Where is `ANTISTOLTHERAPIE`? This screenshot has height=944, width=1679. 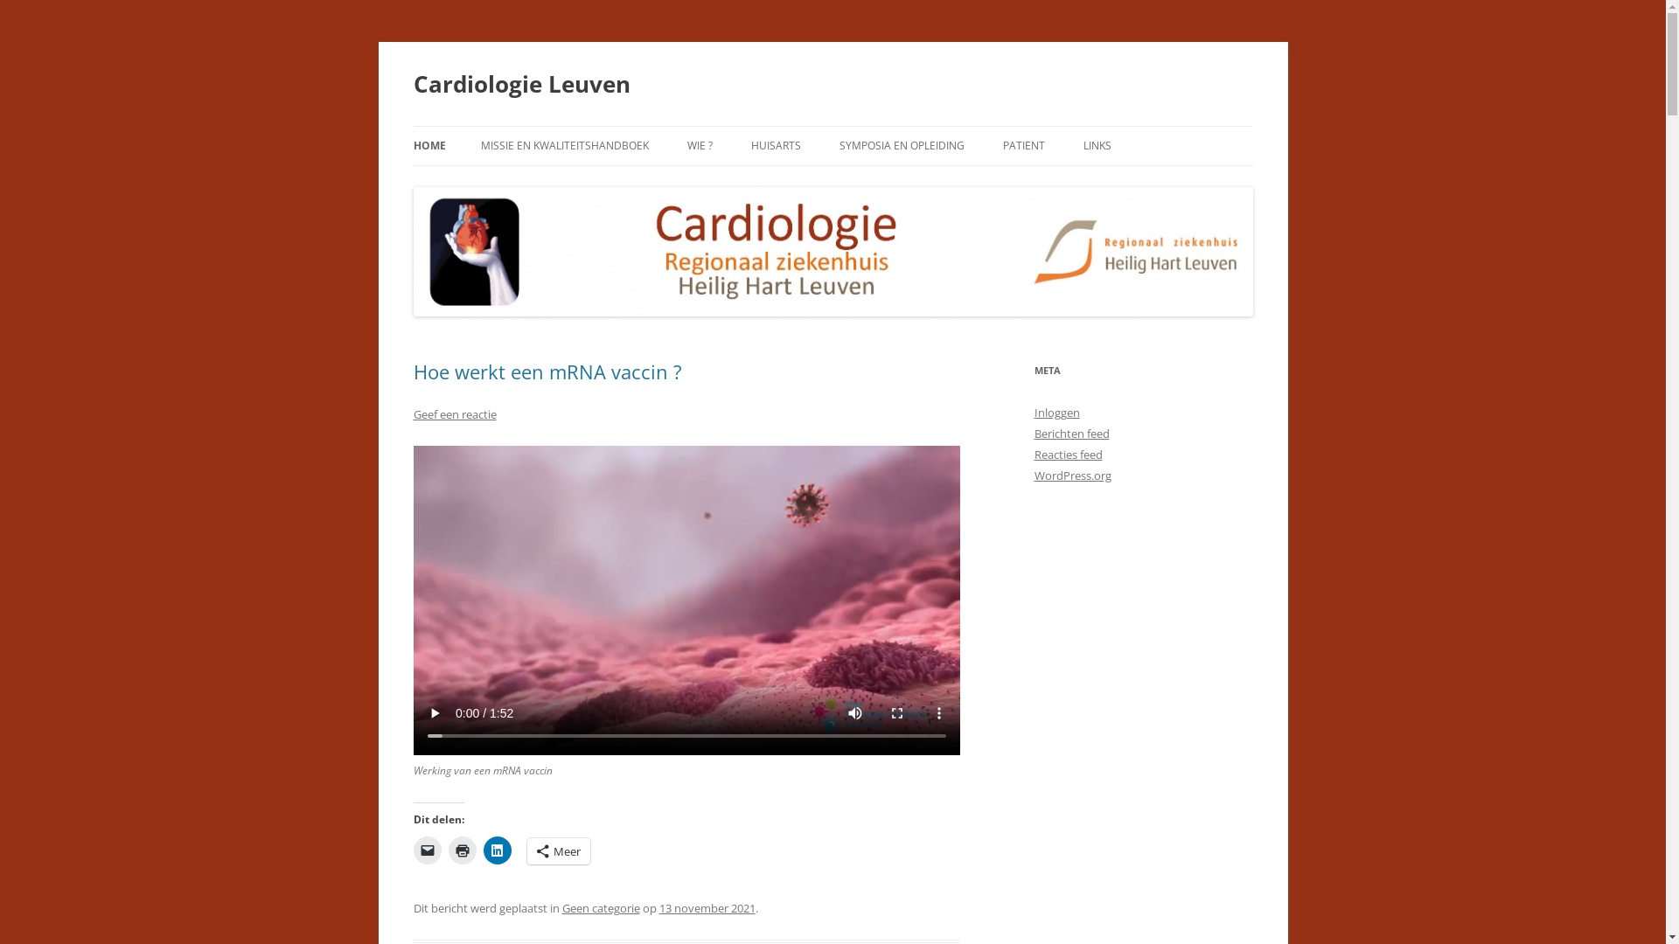
ANTISTOLTHERAPIE is located at coordinates (1090, 184).